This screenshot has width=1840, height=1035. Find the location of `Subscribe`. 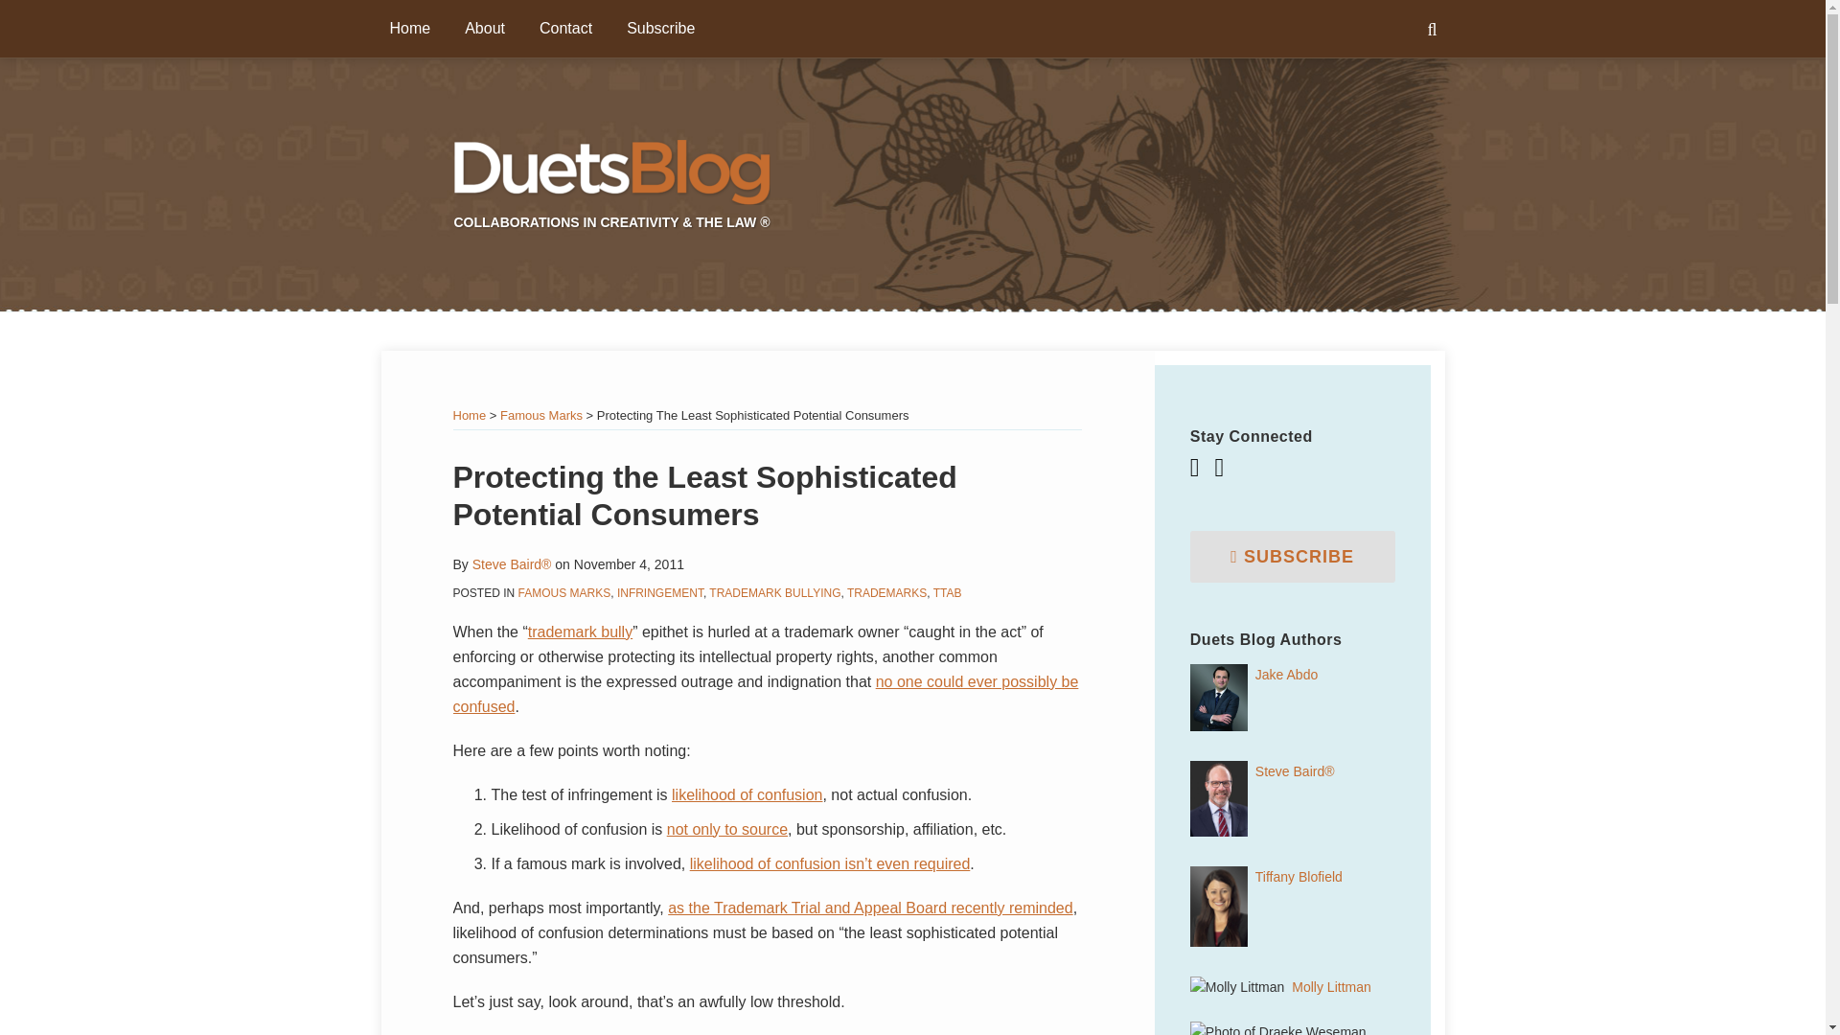

Subscribe is located at coordinates (661, 29).